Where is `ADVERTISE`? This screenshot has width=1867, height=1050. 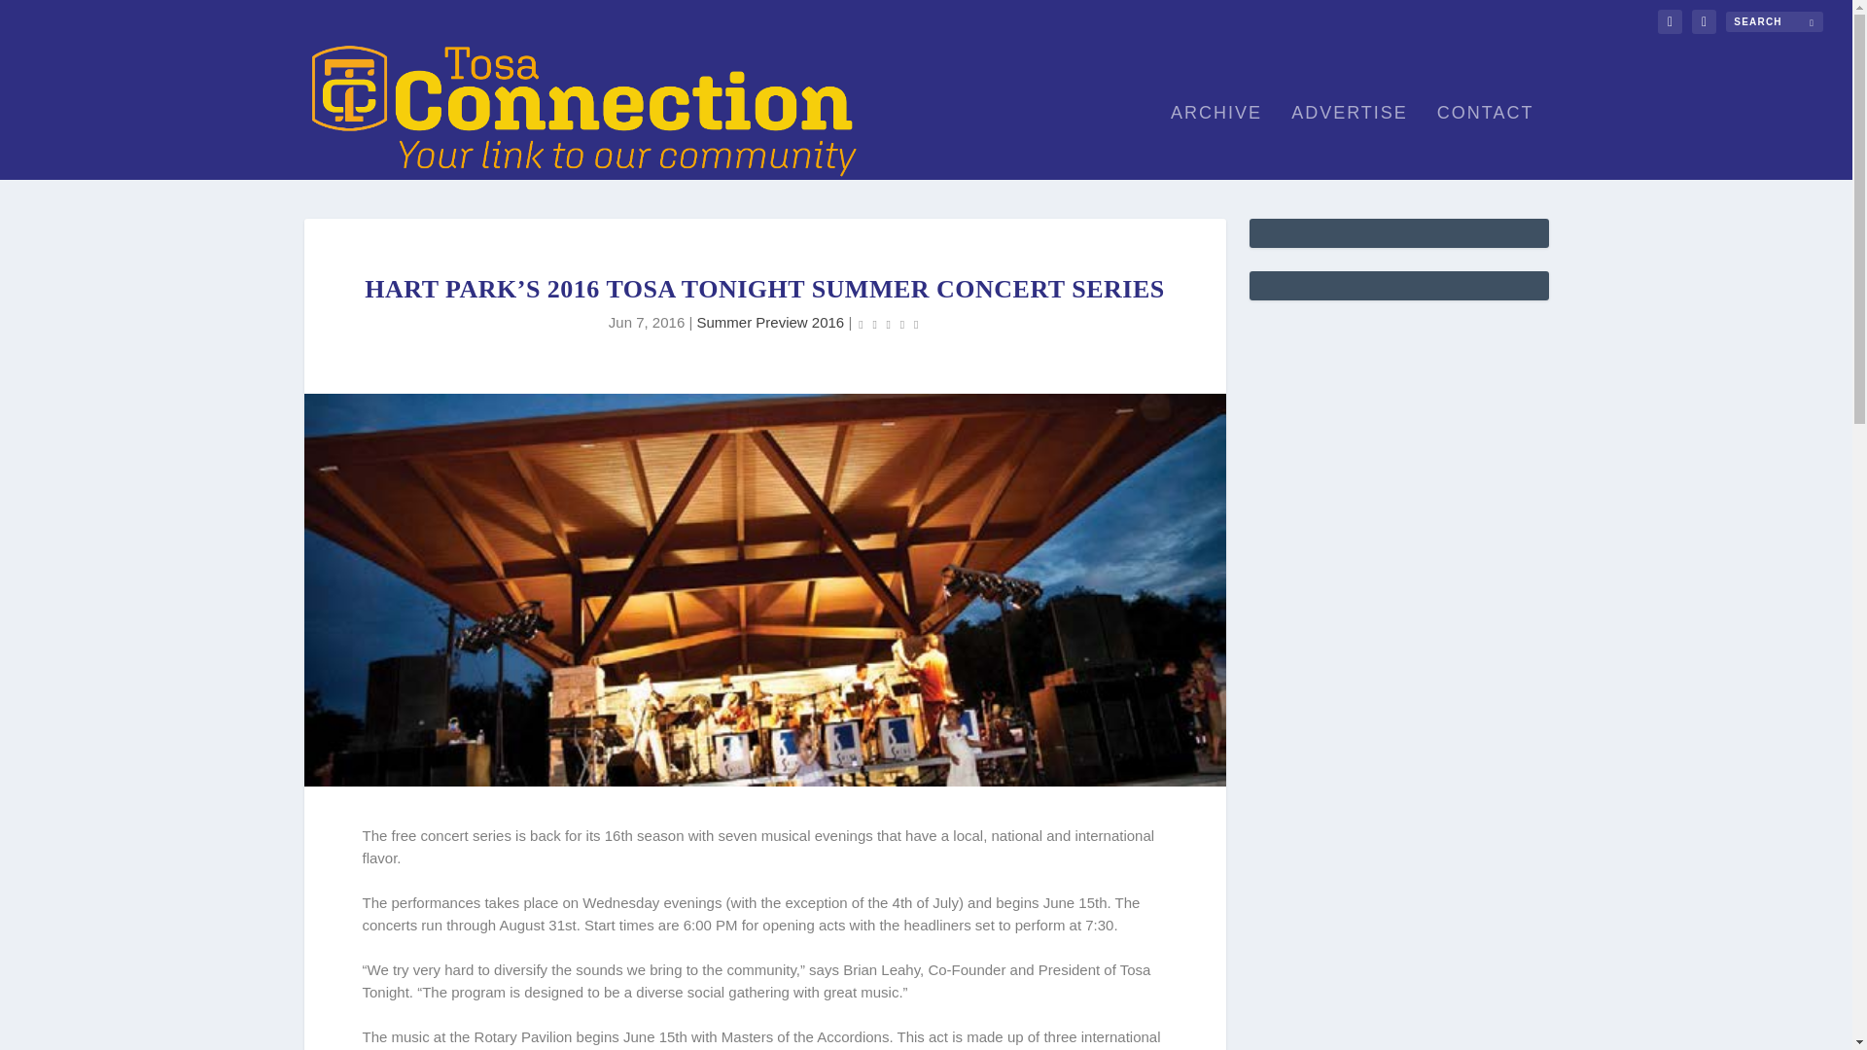 ADVERTISE is located at coordinates (1350, 142).